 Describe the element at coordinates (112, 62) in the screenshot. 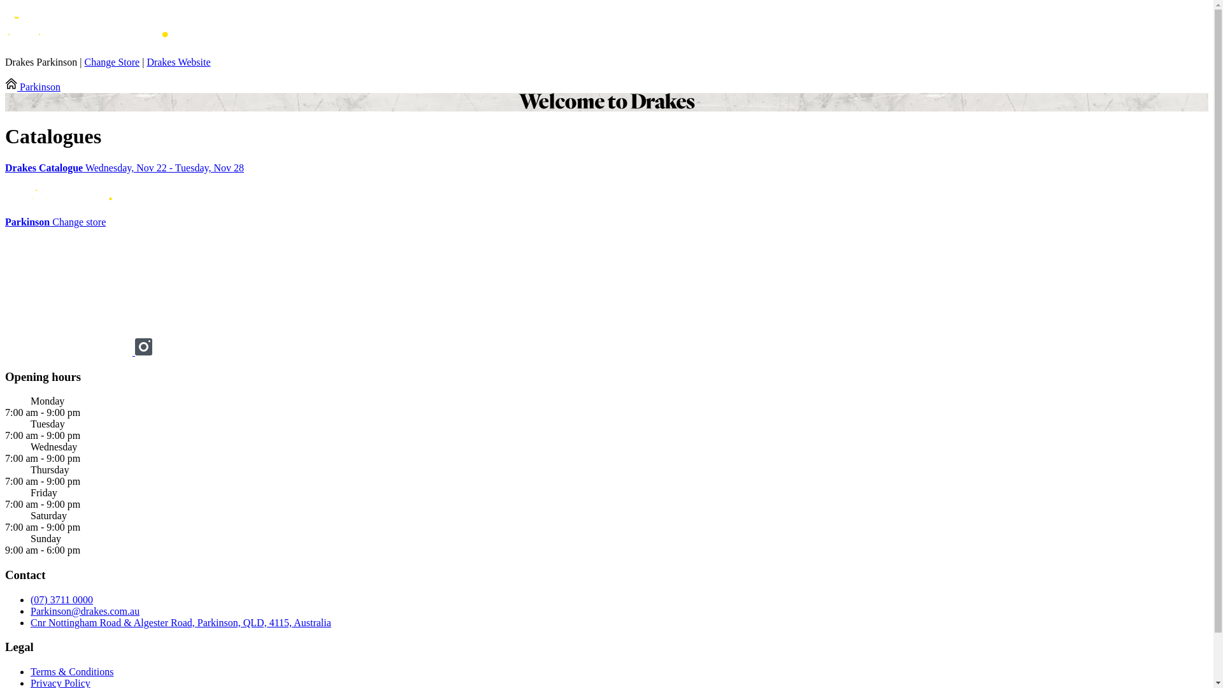

I see `Change Store` at that location.